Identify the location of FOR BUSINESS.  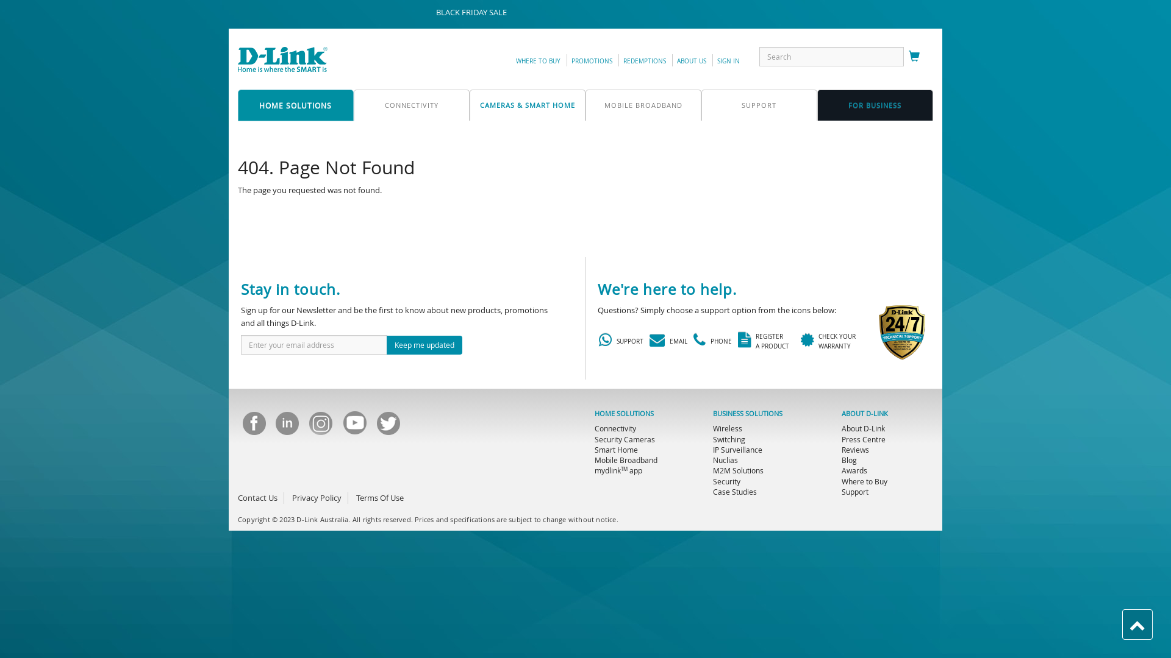
(875, 105).